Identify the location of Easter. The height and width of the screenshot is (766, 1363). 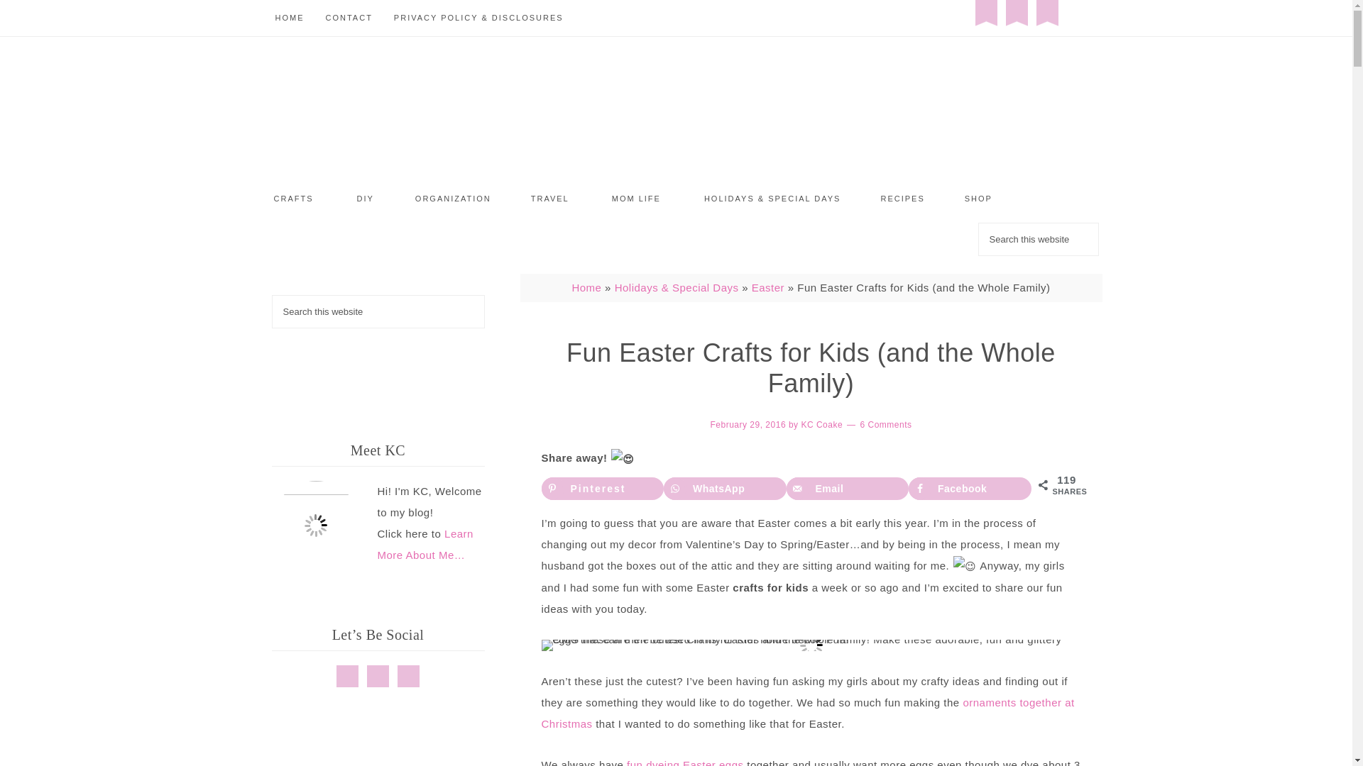
(768, 287).